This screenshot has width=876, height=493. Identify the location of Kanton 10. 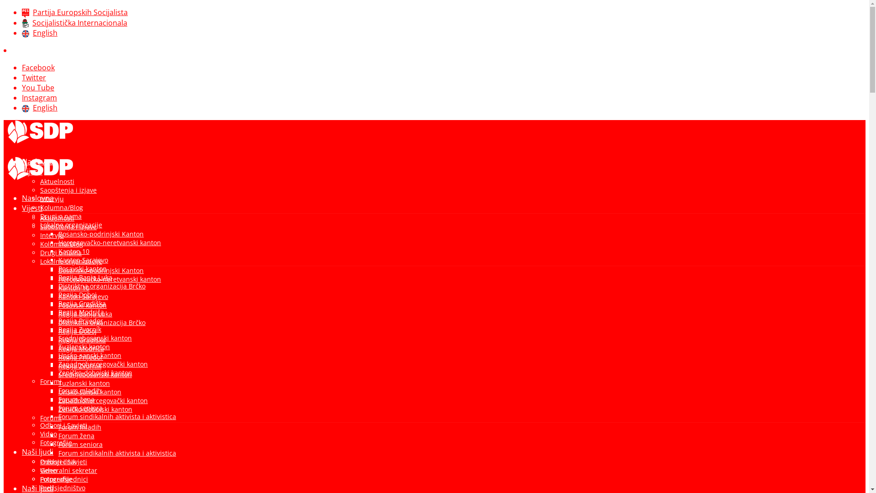
(74, 288).